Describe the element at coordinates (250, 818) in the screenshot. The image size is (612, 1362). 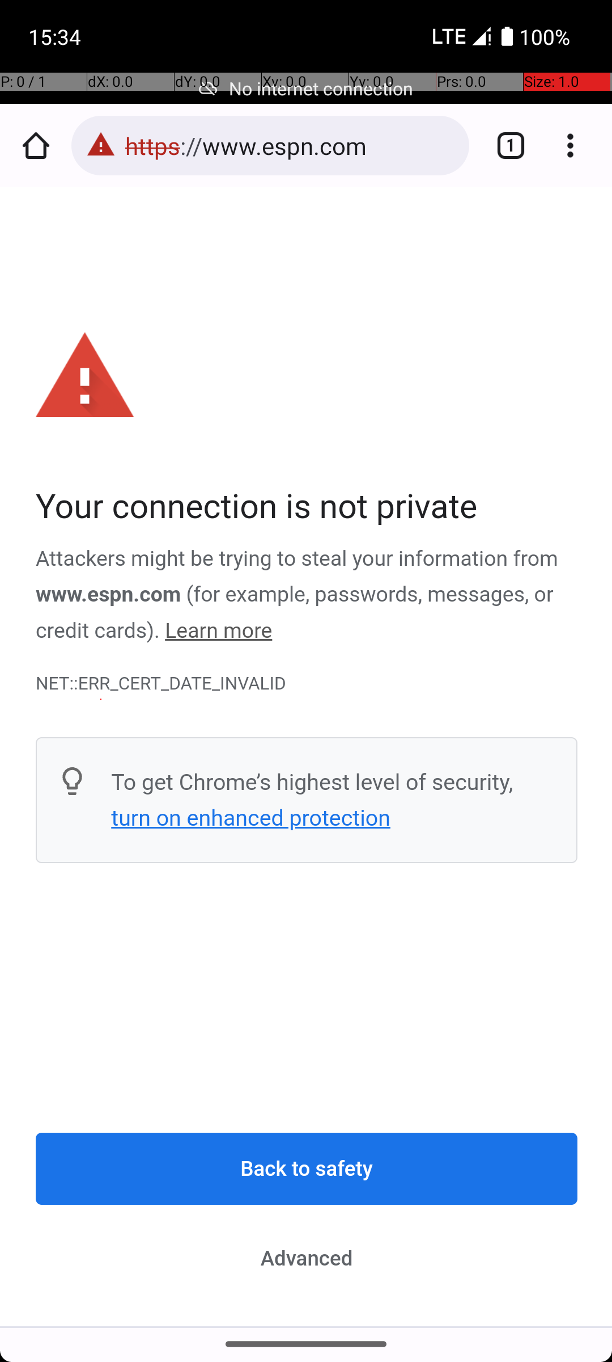
I see `turn on enhanced protection` at that location.